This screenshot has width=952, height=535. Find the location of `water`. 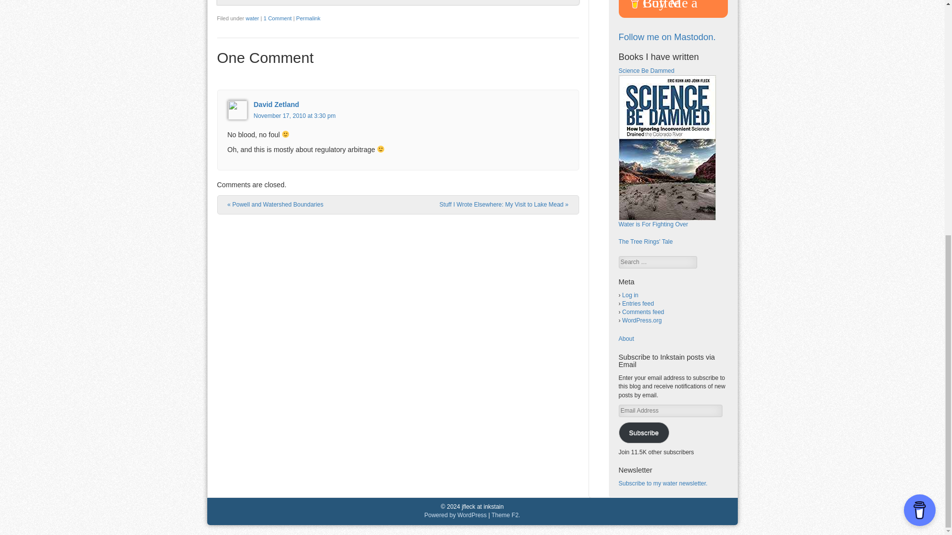

water is located at coordinates (252, 18).